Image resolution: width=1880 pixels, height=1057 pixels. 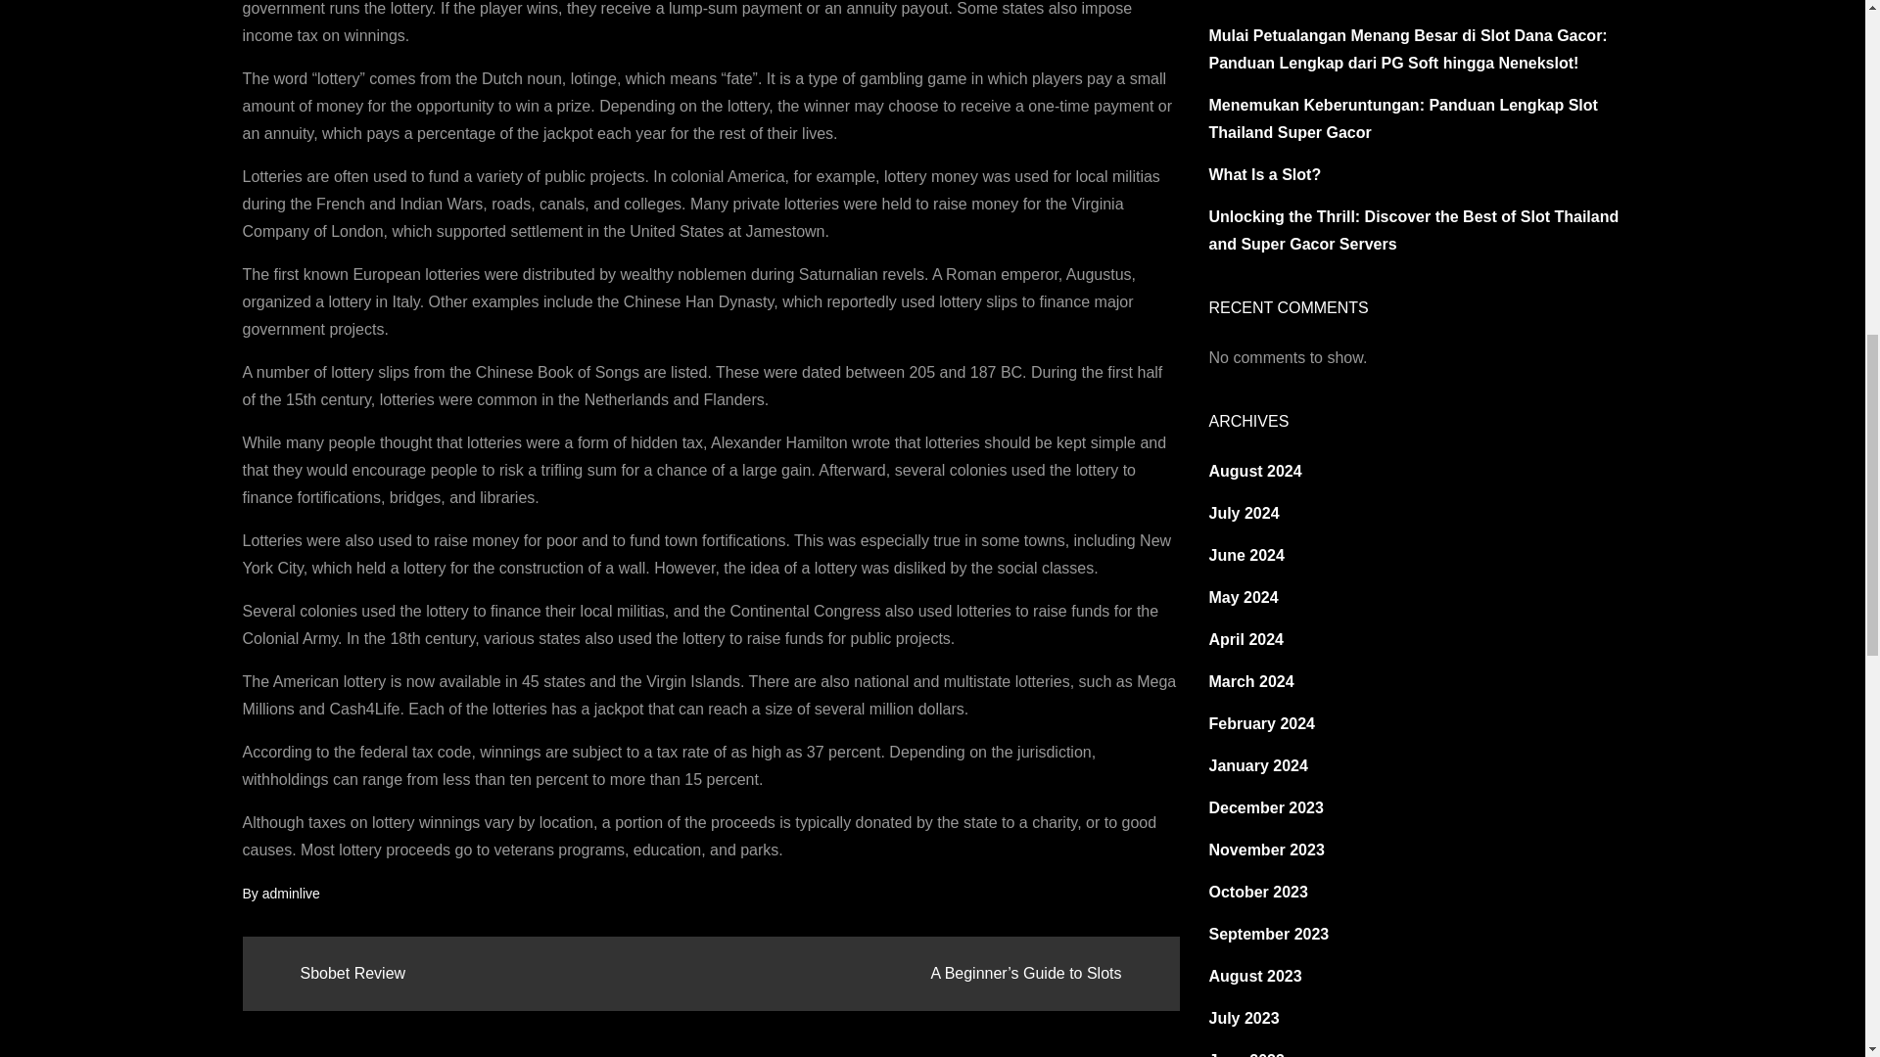 What do you see at coordinates (1265, 174) in the screenshot?
I see `What Is a Slot?` at bounding box center [1265, 174].